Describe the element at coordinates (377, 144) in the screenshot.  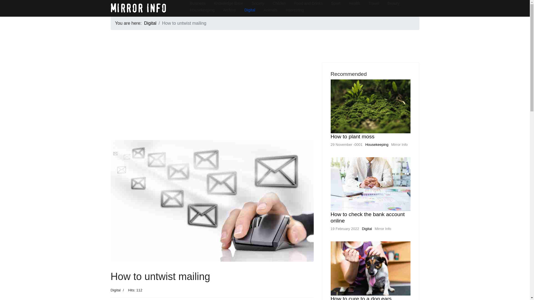
I see `Housekeeping` at that location.